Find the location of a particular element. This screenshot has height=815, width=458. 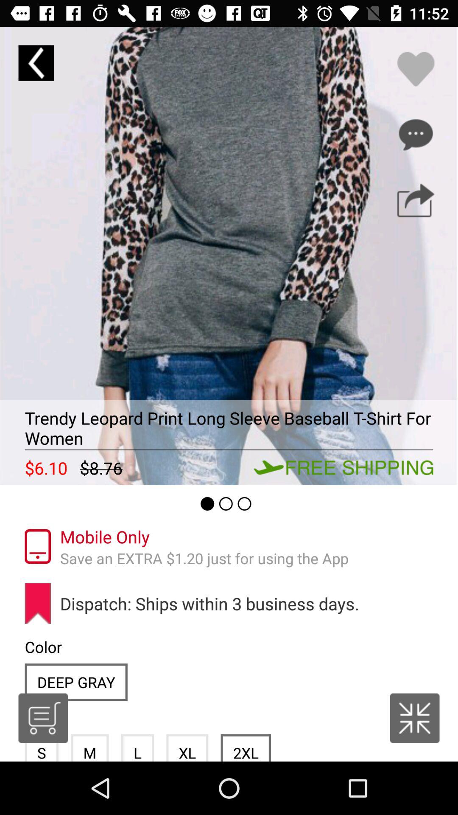

like button is located at coordinates (416, 69).